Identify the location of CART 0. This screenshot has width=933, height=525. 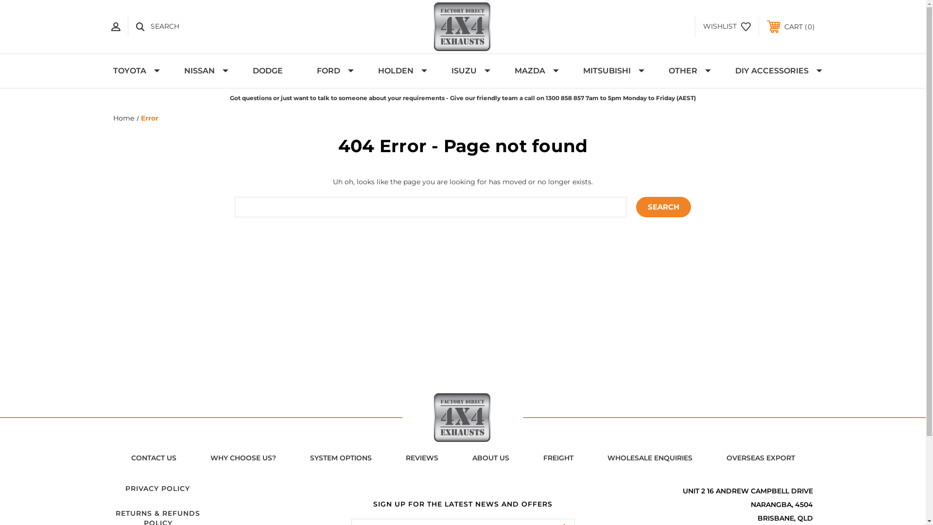
(791, 27).